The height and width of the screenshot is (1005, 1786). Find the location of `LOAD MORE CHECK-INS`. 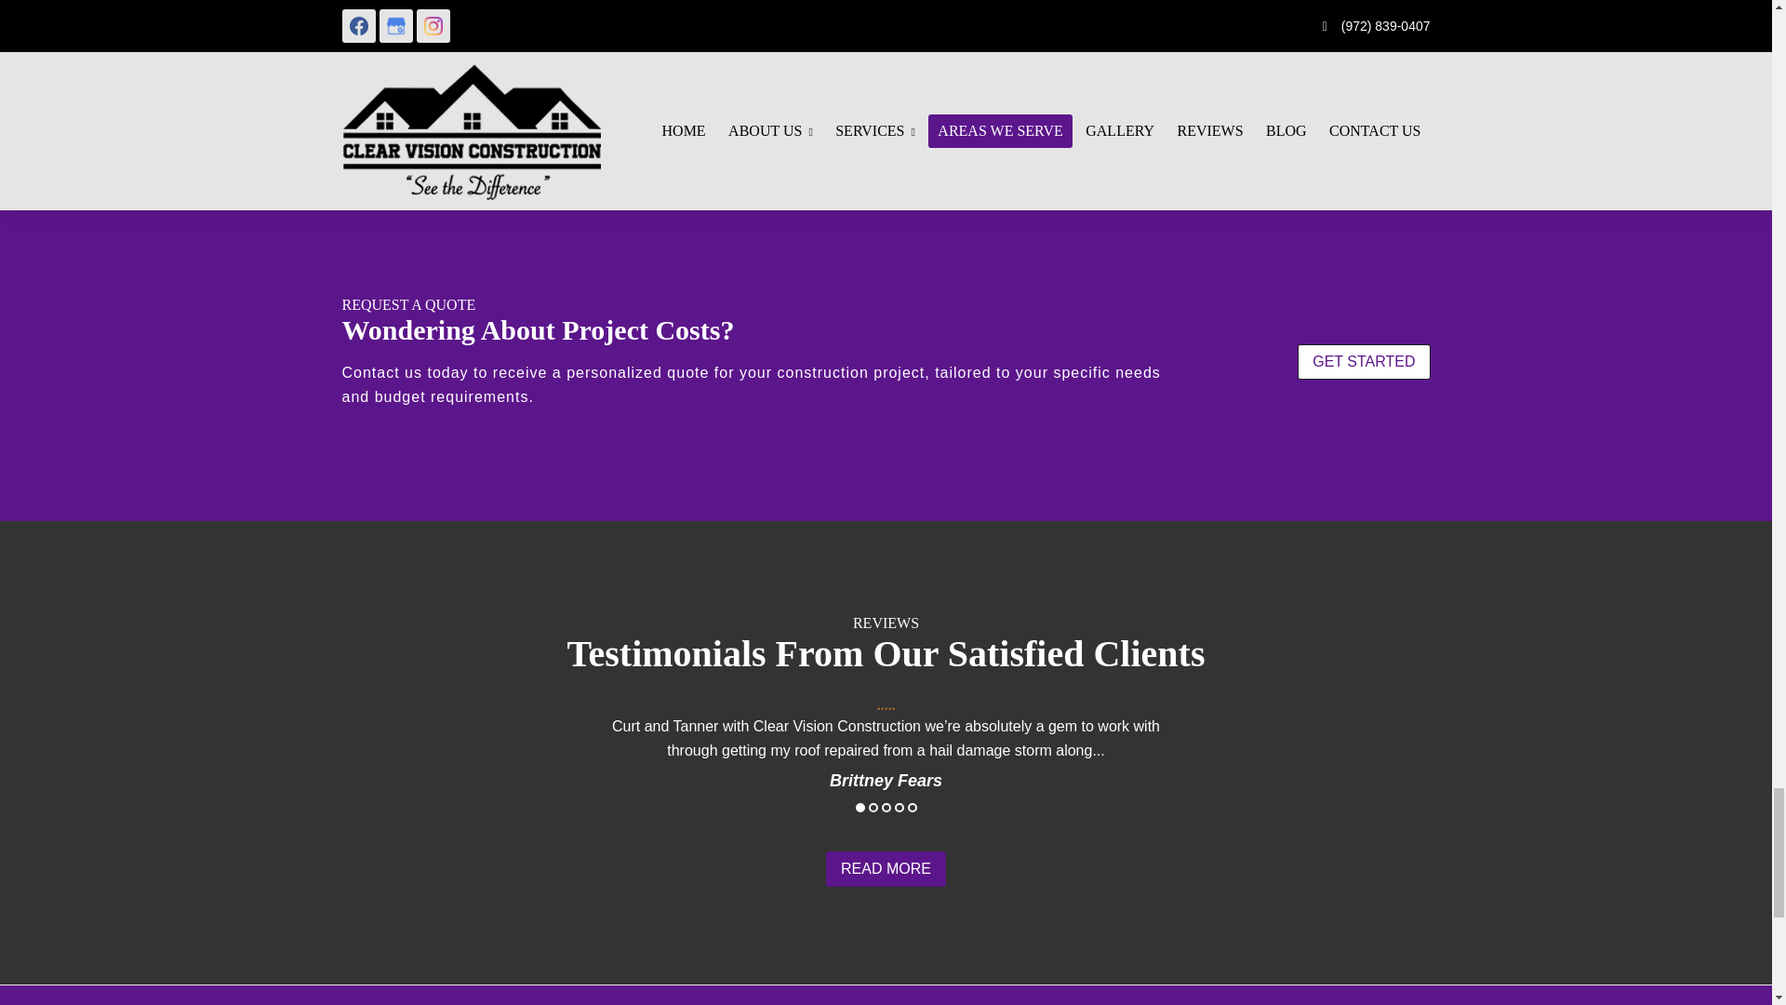

LOAD MORE CHECK-INS is located at coordinates (696, 74).